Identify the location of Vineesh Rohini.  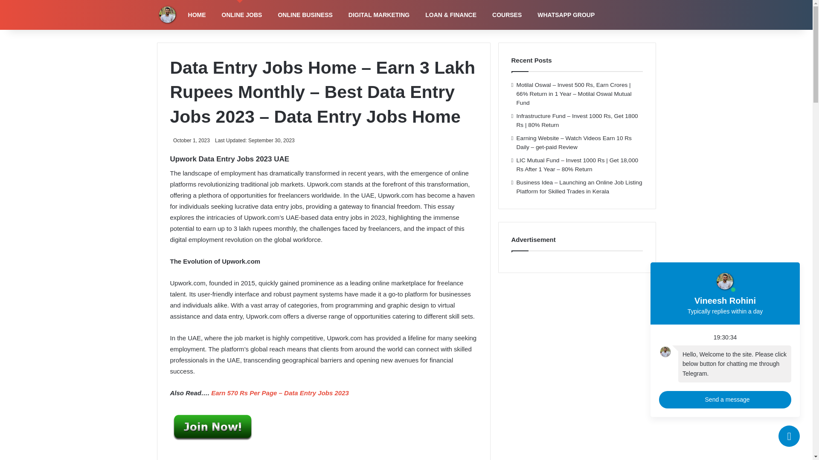
(168, 14).